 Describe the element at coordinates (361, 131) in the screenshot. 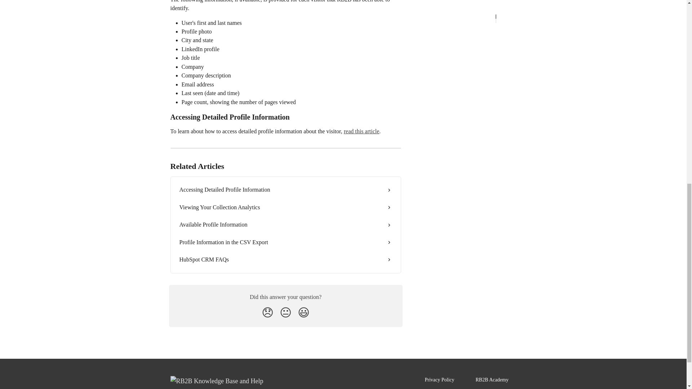

I see `read this article` at that location.